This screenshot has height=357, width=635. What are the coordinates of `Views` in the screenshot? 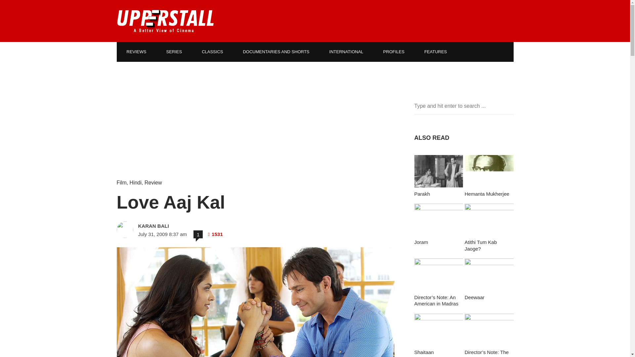 It's located at (215, 234).